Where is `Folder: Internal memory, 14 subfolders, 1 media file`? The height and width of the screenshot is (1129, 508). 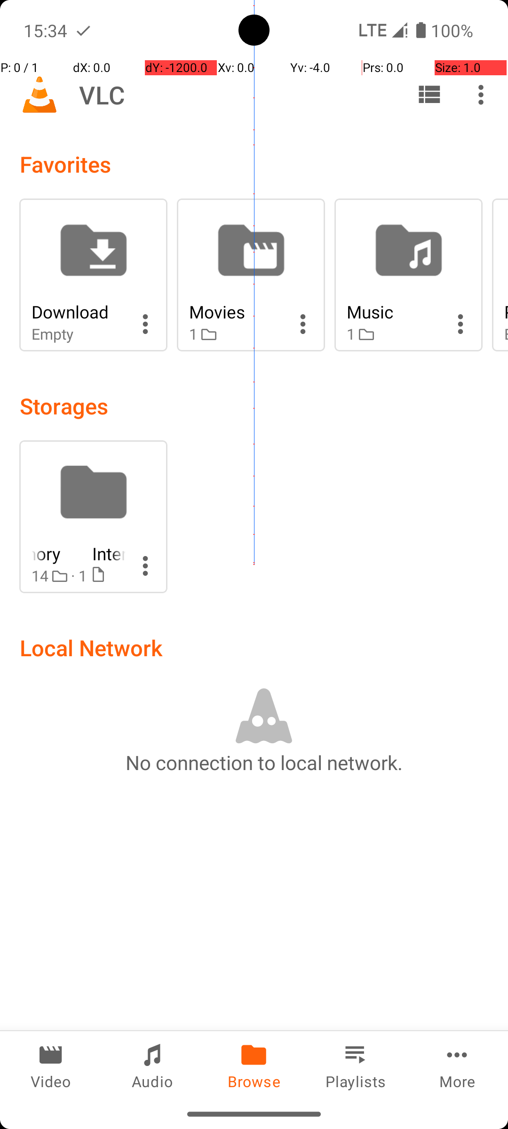 Folder: Internal memory, 14 subfolders, 1 media file is located at coordinates (93, 517).